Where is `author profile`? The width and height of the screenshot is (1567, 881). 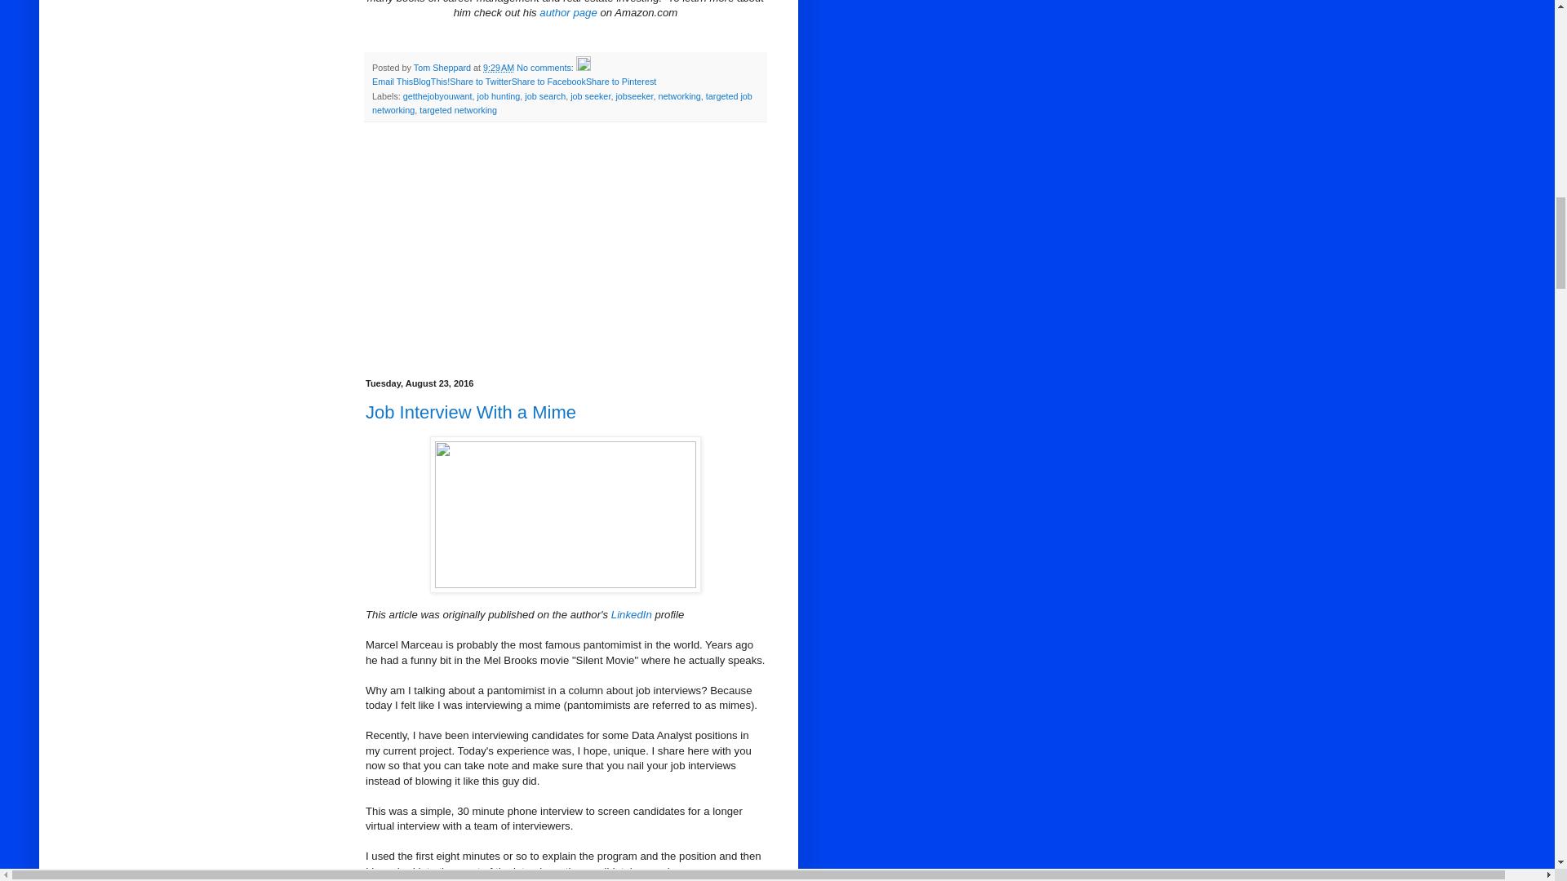
author profile is located at coordinates (442, 67).